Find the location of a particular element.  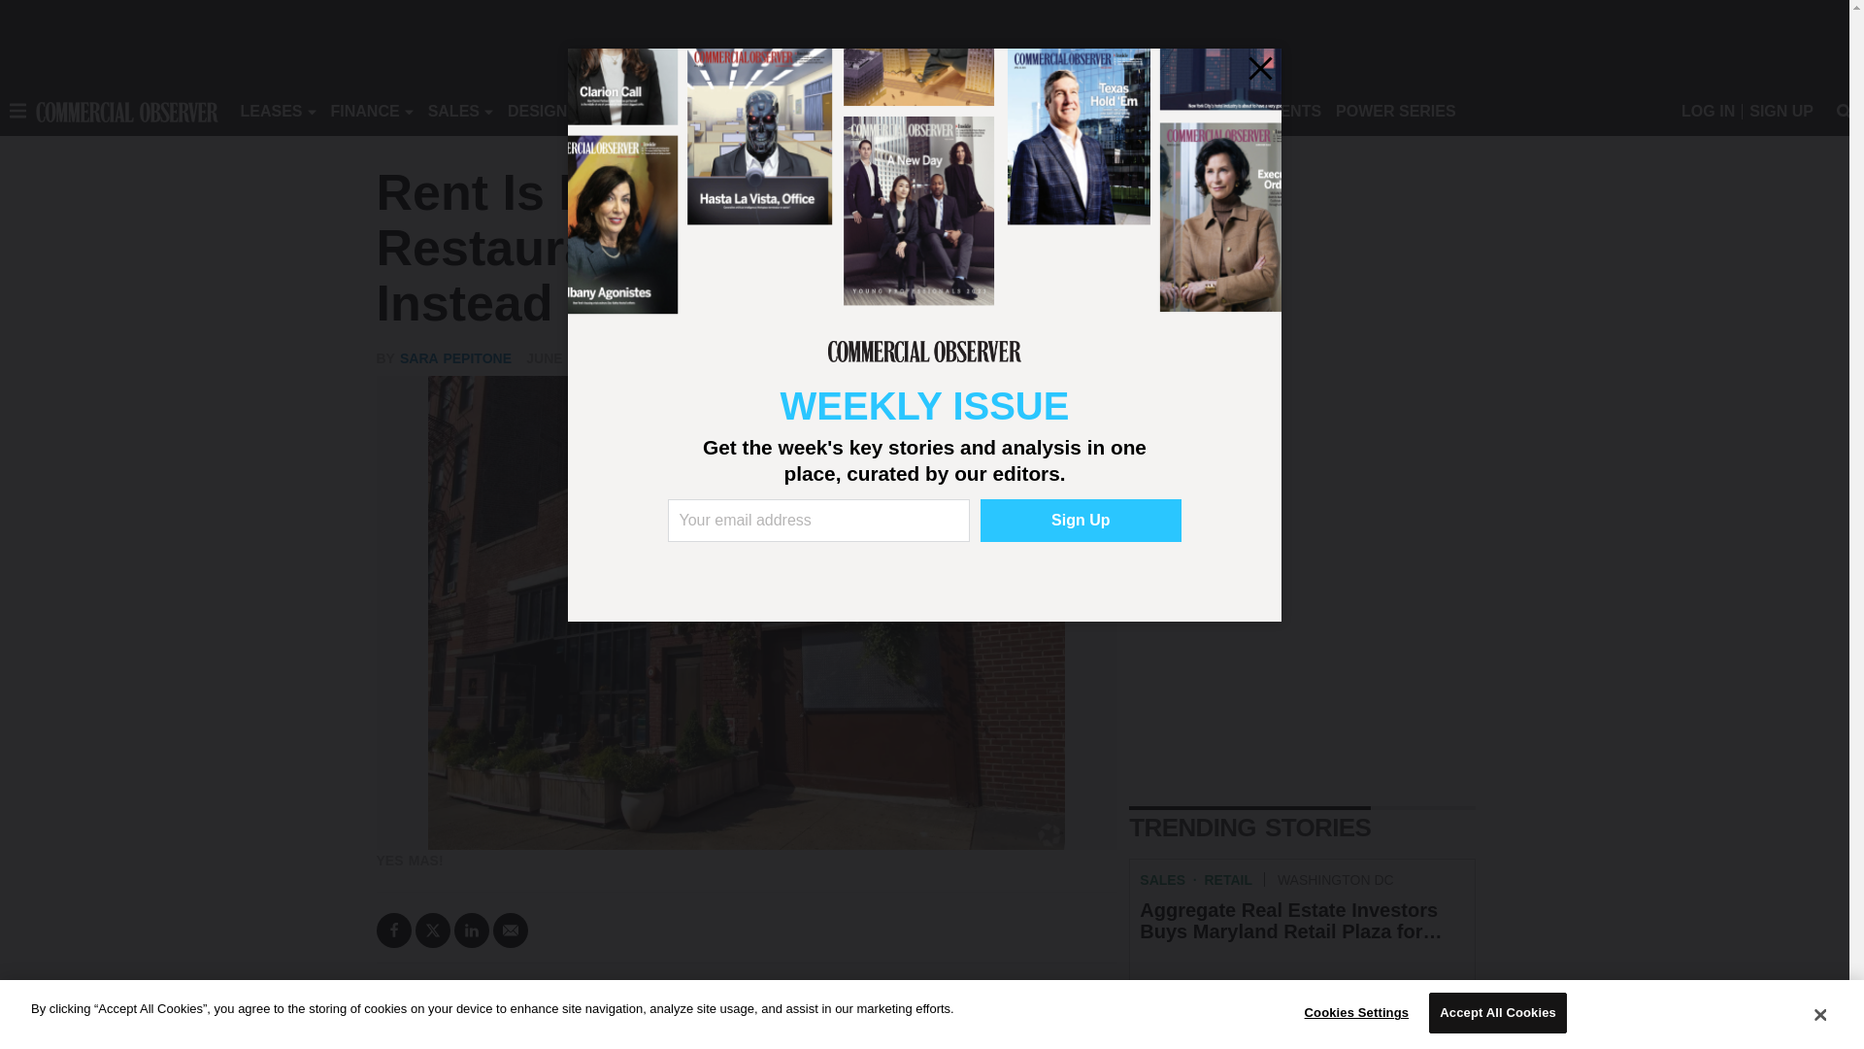

TECHNOLOGY is located at coordinates (792, 111).